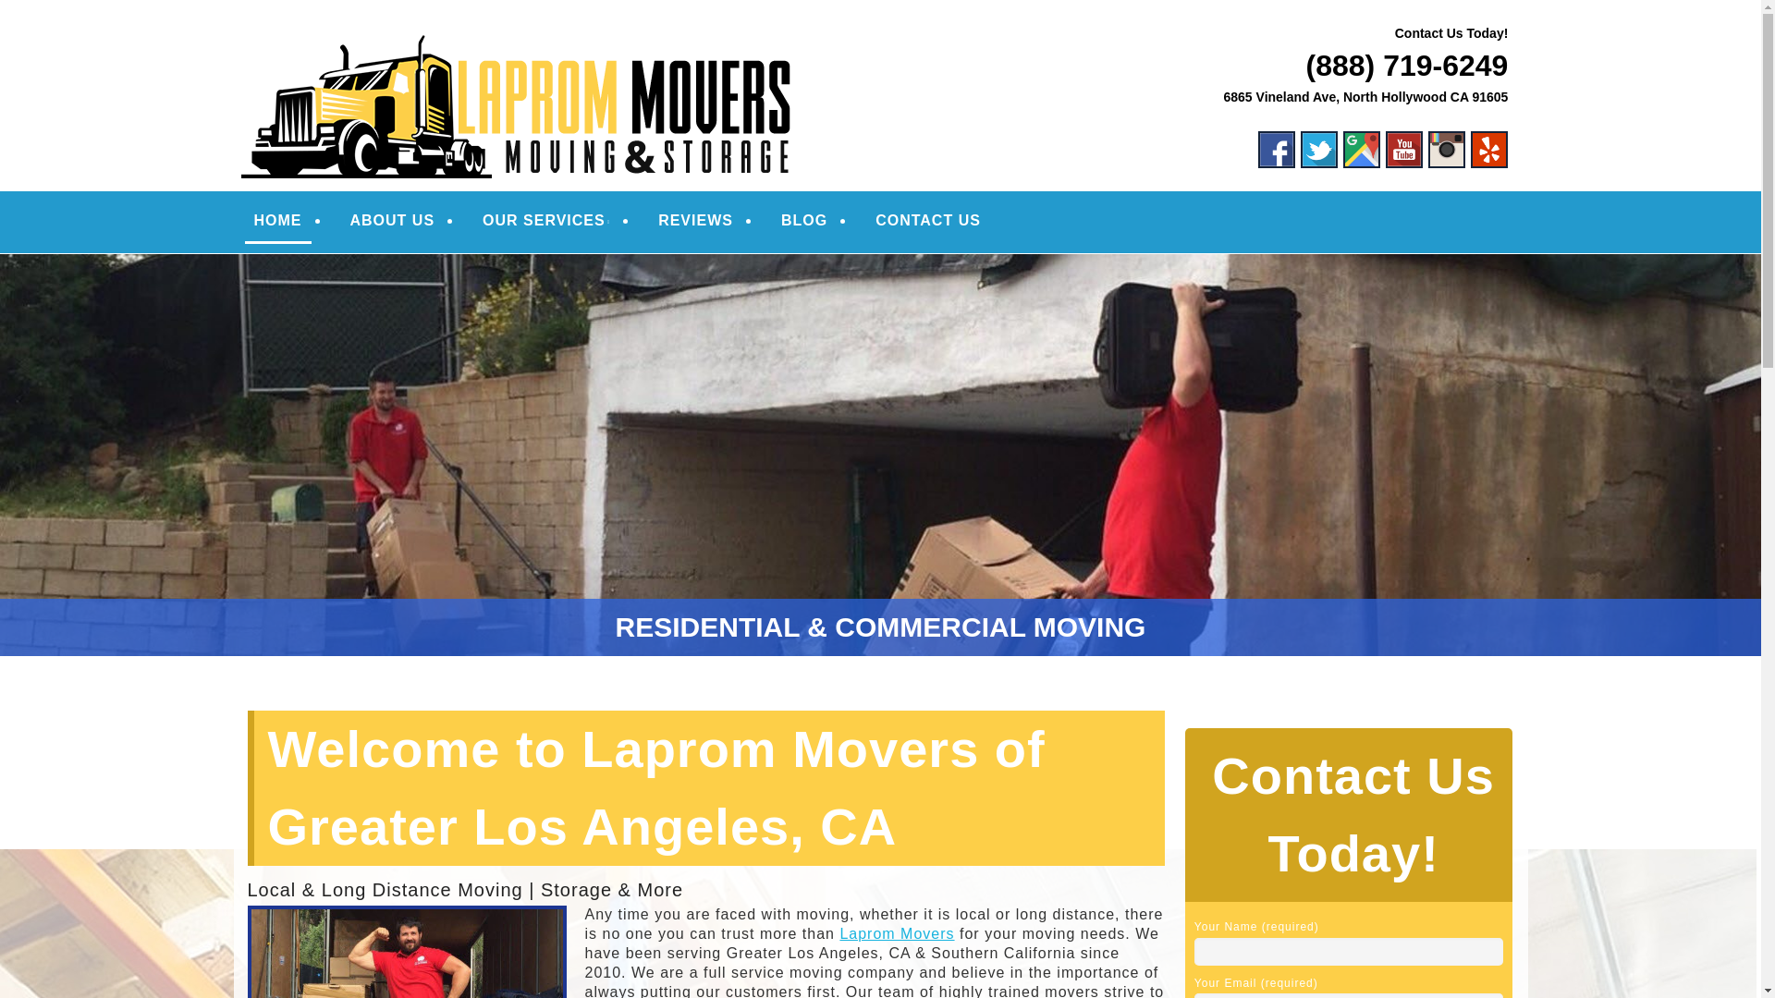 The width and height of the screenshot is (1775, 998). Describe the element at coordinates (695, 221) in the screenshot. I see `REVIEWS` at that location.